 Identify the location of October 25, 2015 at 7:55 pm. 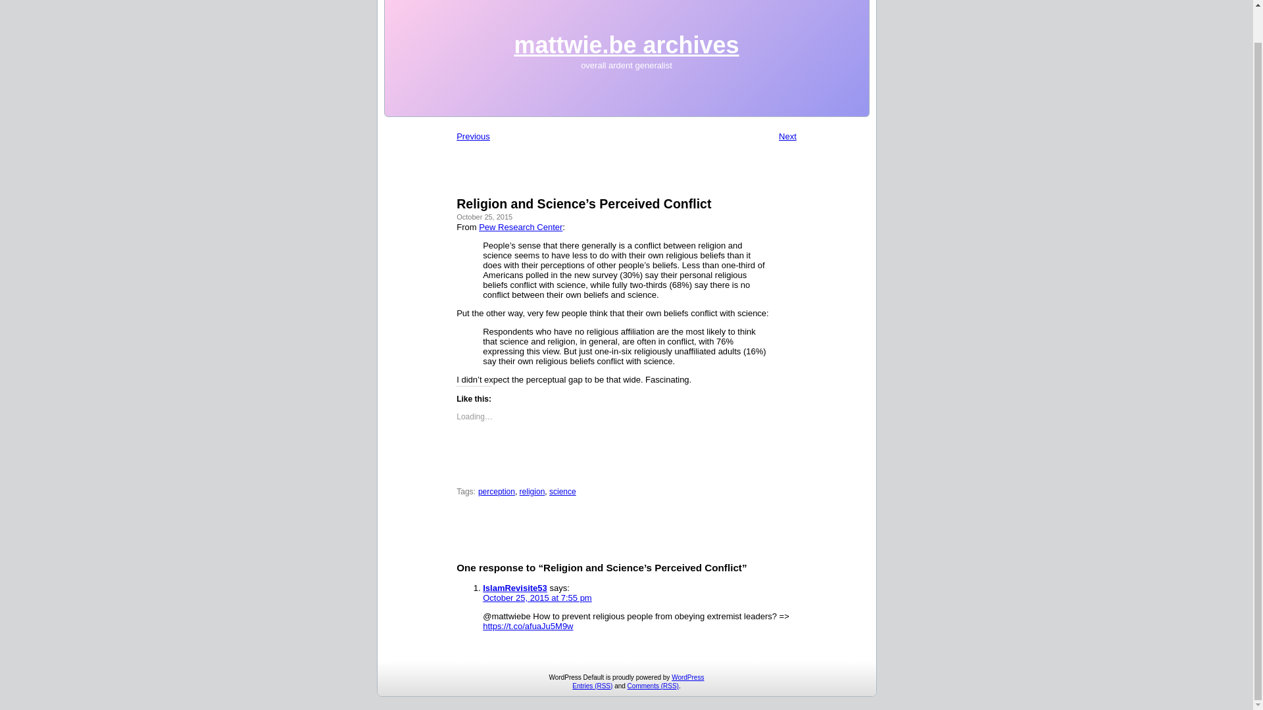
(537, 597).